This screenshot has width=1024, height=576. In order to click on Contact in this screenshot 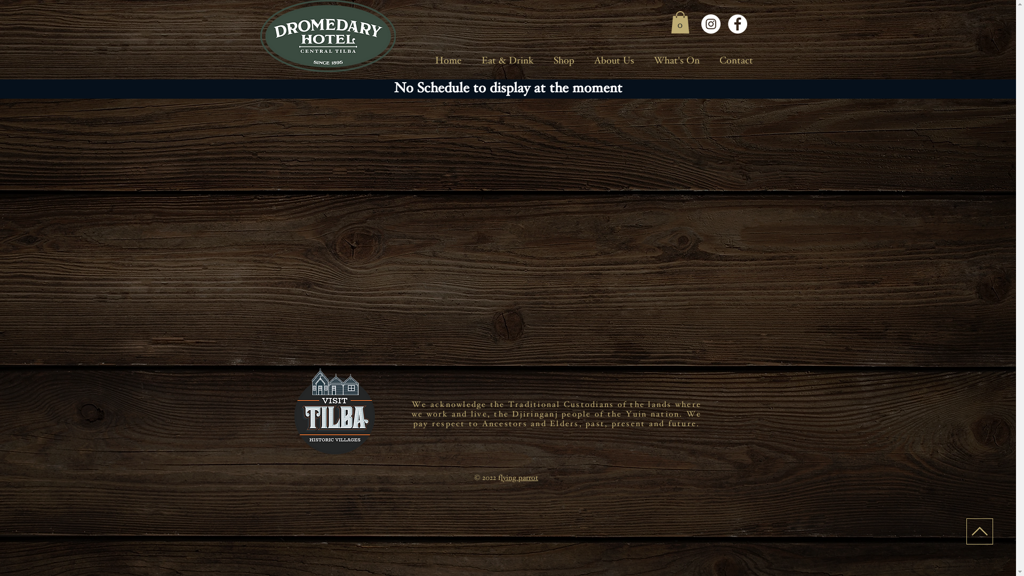, I will do `click(736, 62)`.